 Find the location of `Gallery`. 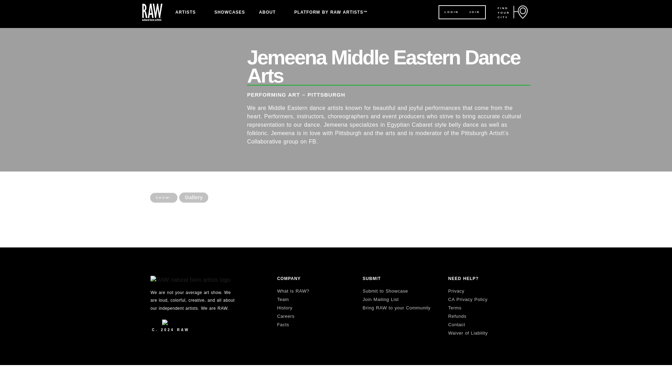

Gallery is located at coordinates (194, 197).